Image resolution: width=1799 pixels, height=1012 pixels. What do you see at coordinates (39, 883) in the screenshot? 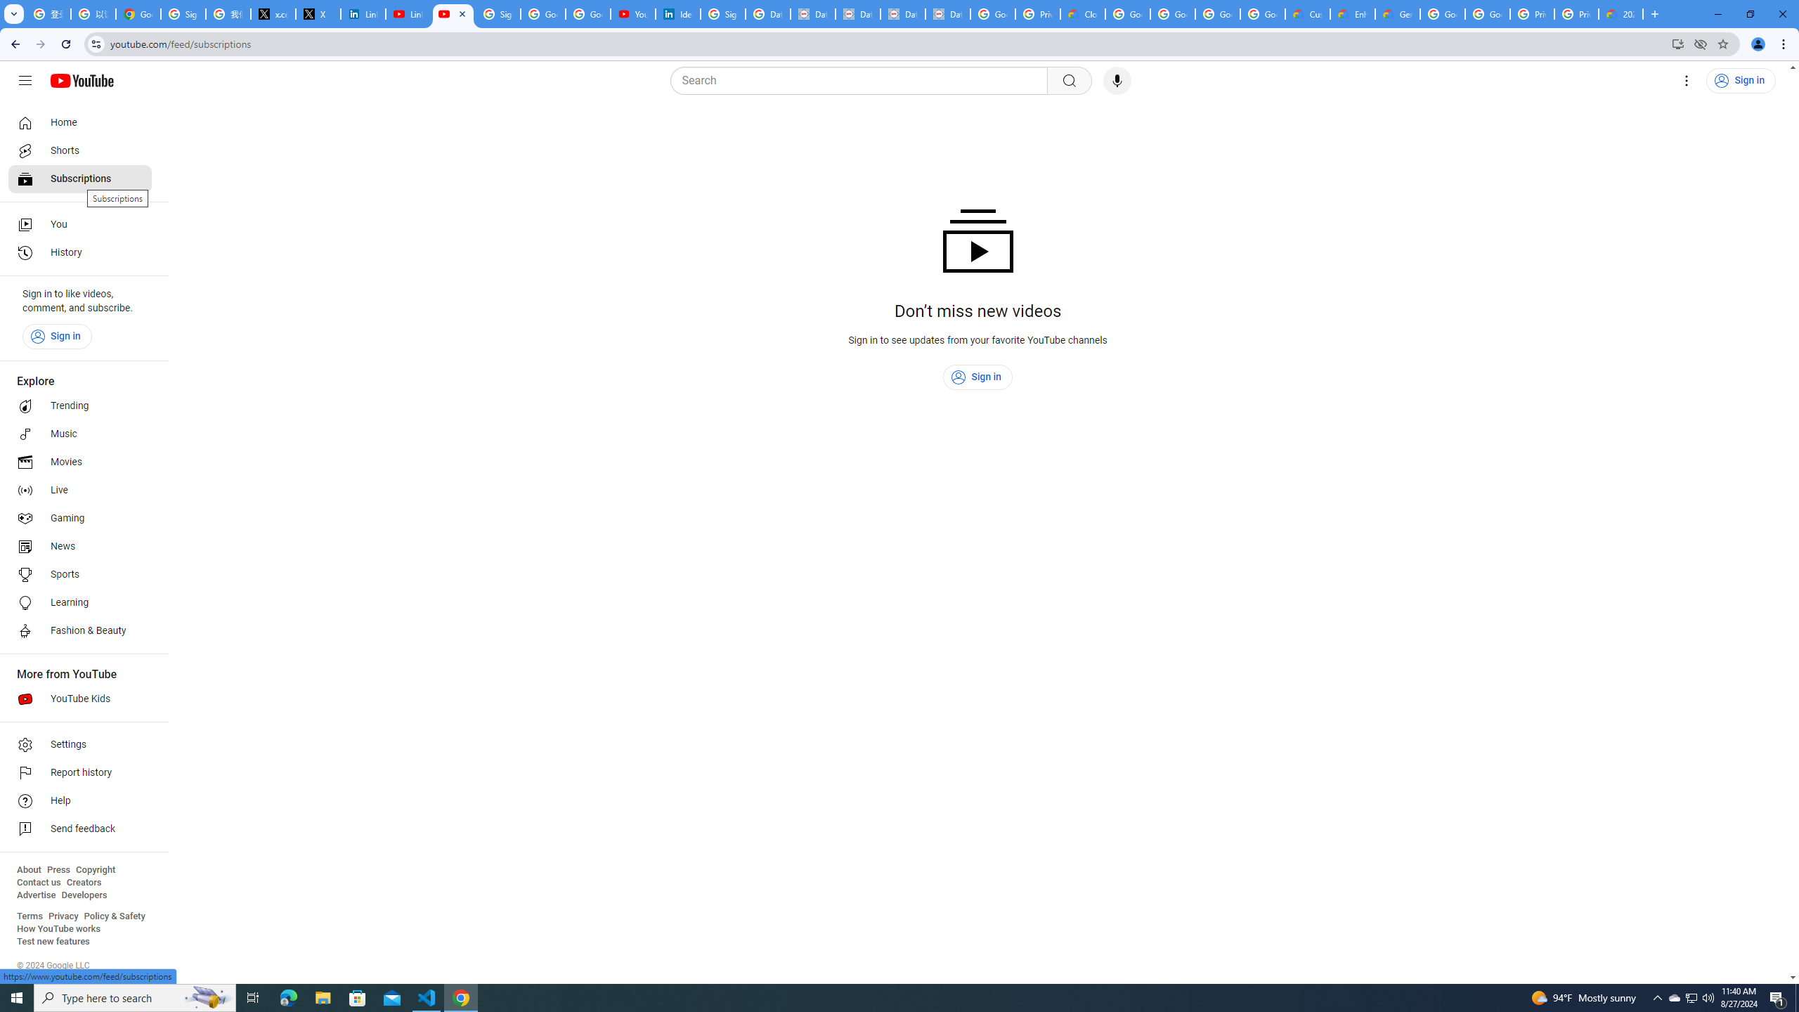
I see `Contact us` at bounding box center [39, 883].